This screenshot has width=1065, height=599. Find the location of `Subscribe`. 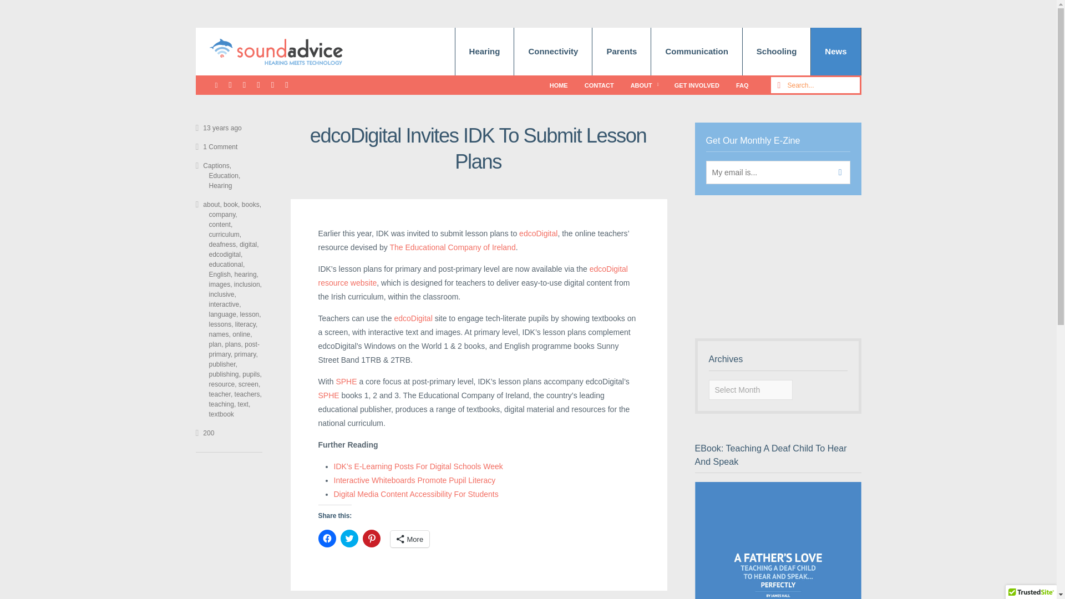

Subscribe is located at coordinates (836, 172).